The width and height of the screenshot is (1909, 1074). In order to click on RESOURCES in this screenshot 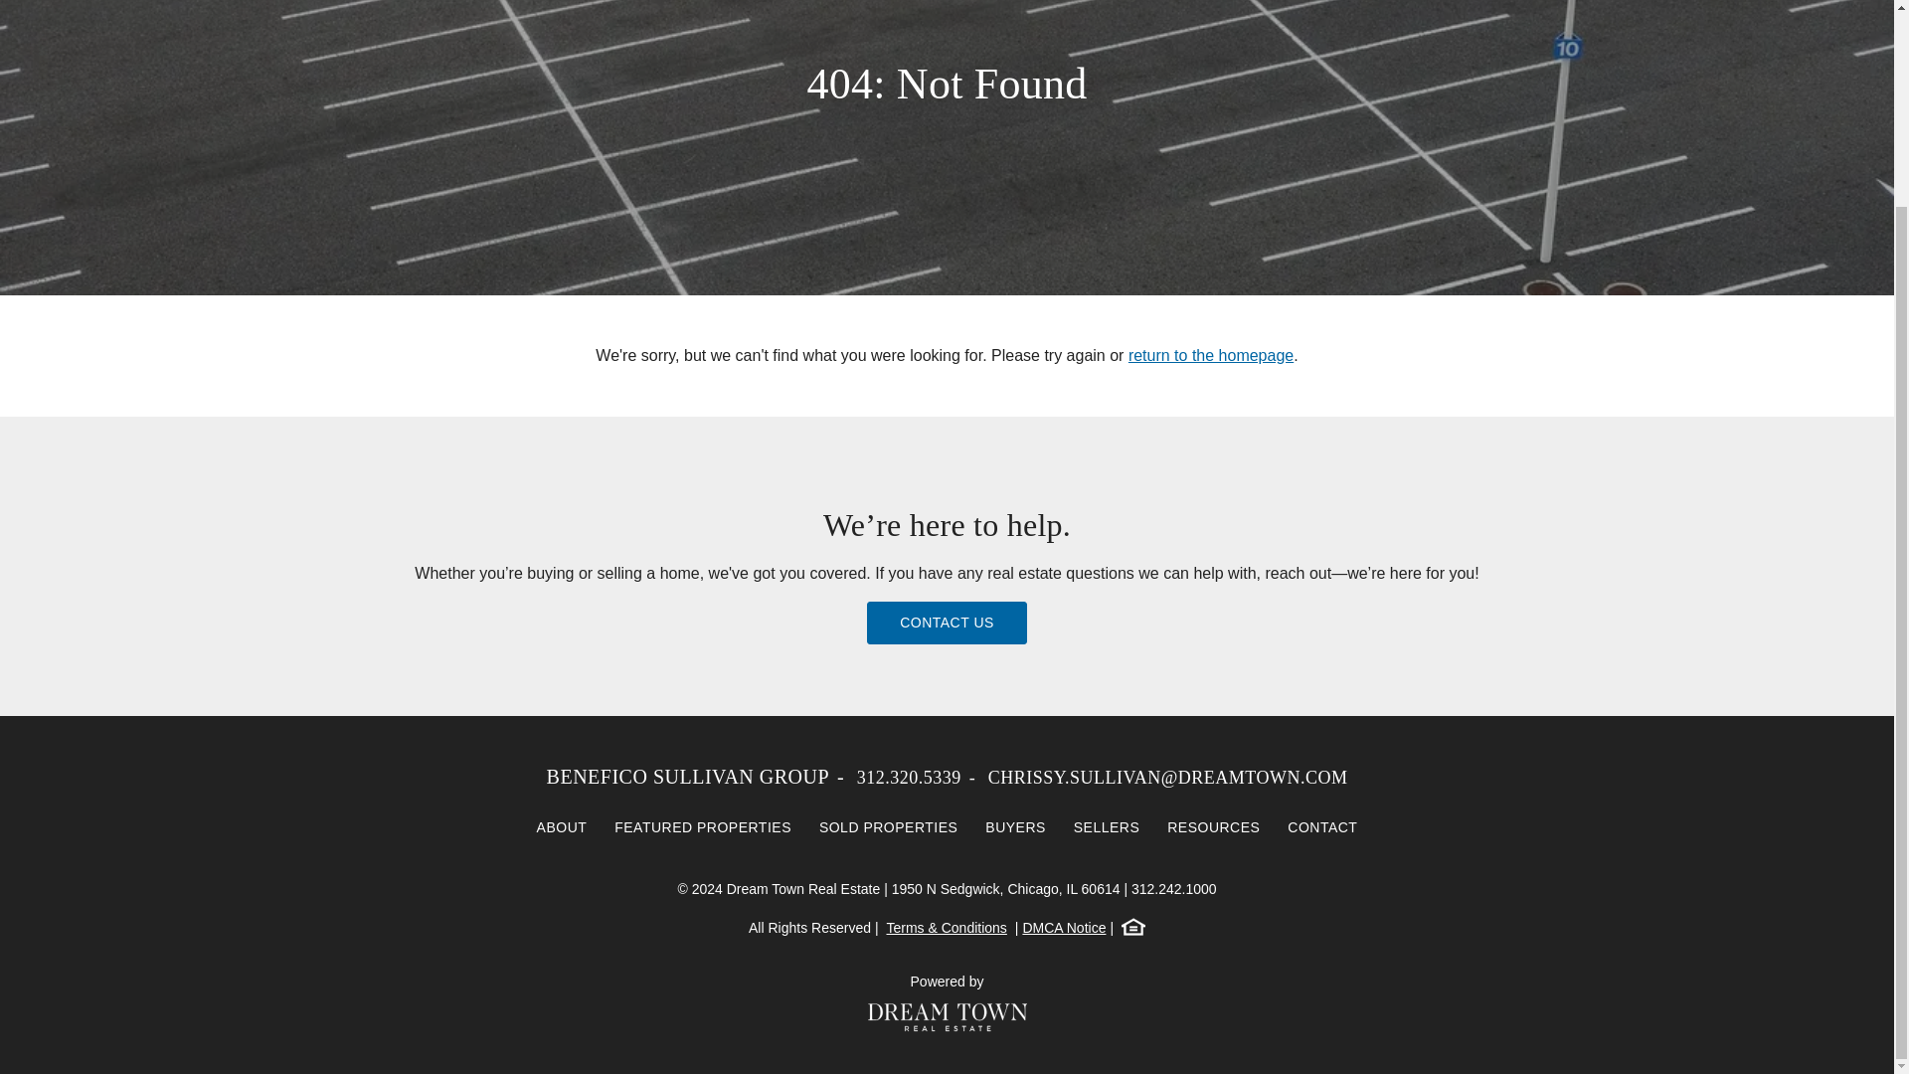, I will do `click(1213, 827)`.